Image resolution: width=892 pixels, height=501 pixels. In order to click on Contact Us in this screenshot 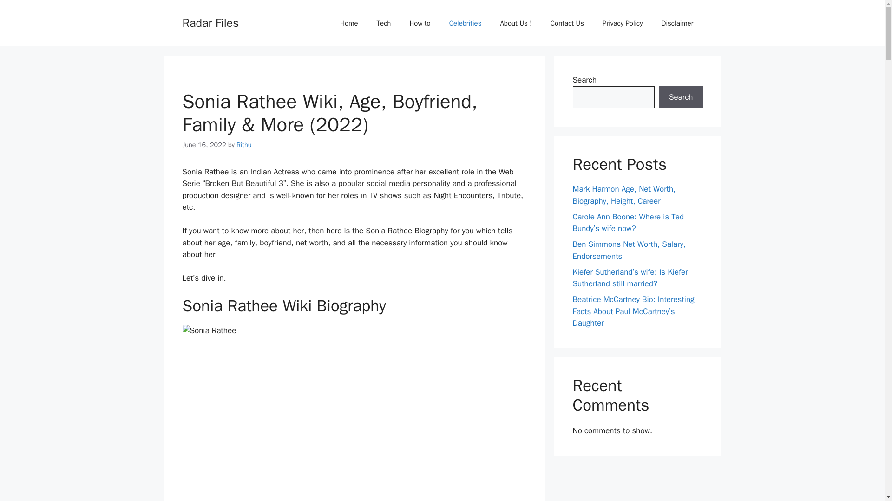, I will do `click(567, 23)`.